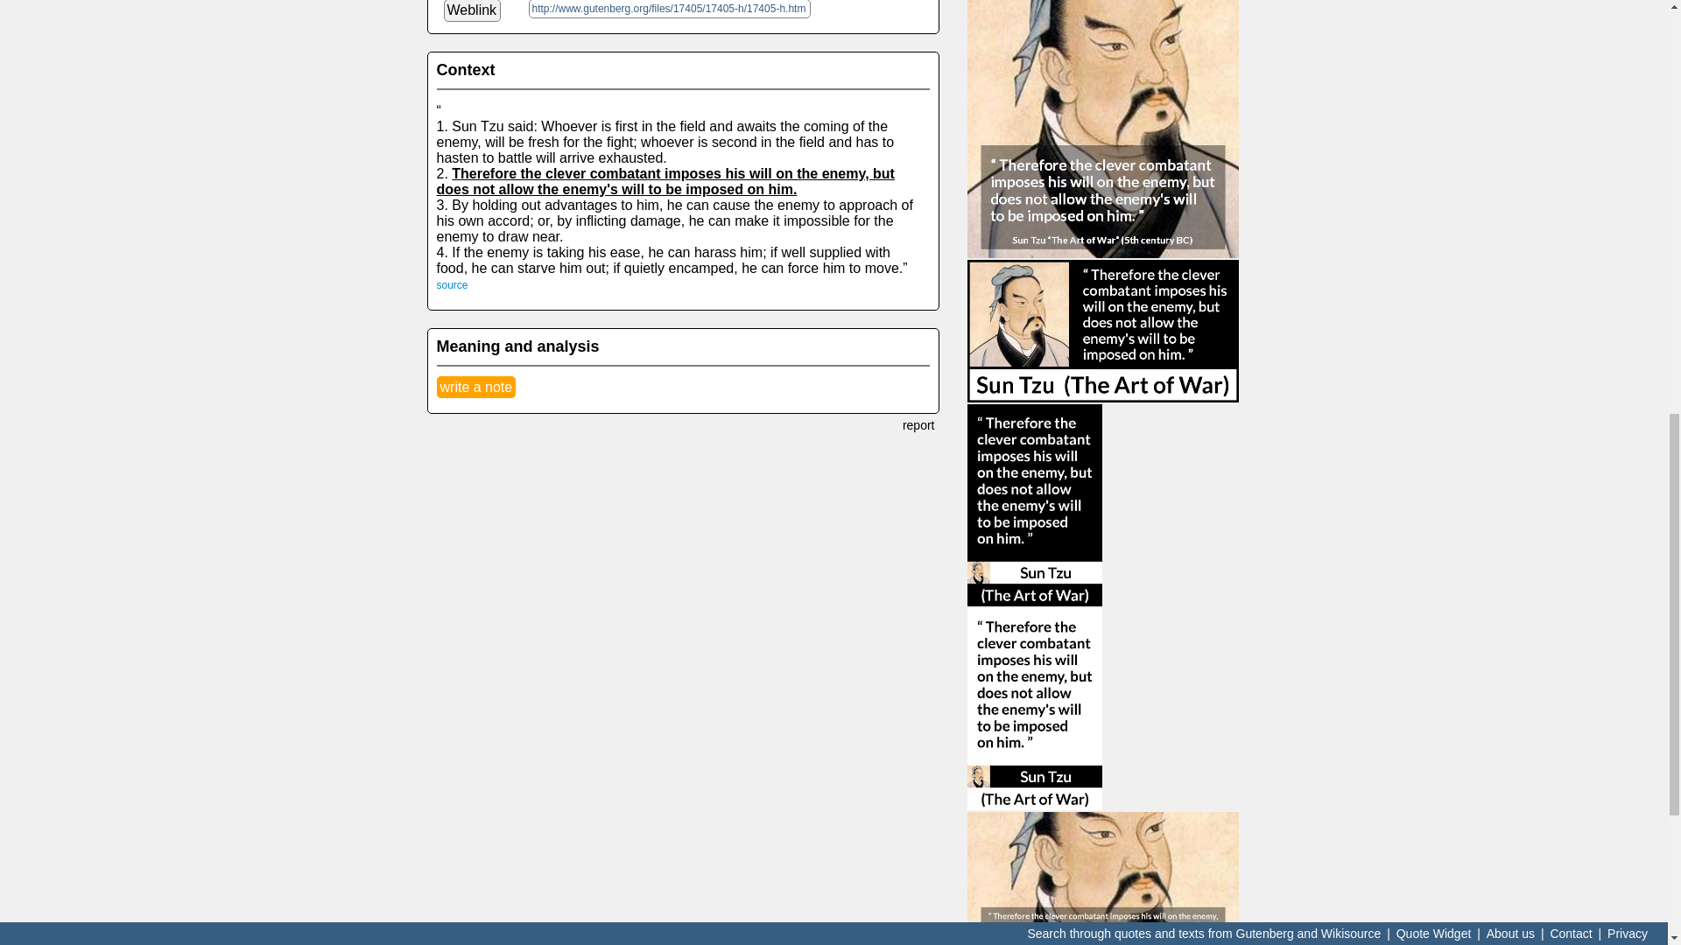 The width and height of the screenshot is (1681, 945). I want to click on write a note, so click(475, 387).